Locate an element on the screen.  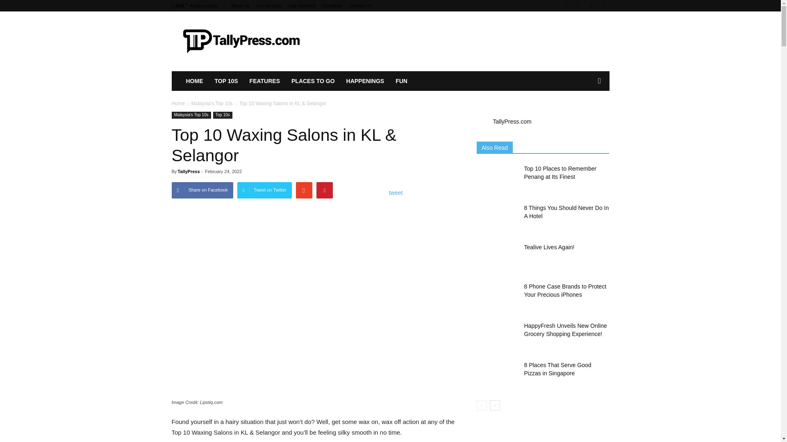
Contact Us is located at coordinates (360, 6).